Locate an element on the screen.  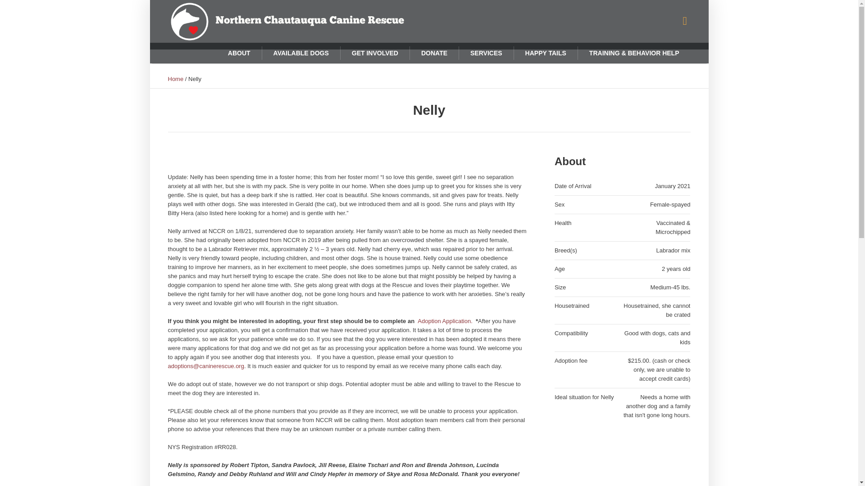
SERVICES is located at coordinates (486, 53).